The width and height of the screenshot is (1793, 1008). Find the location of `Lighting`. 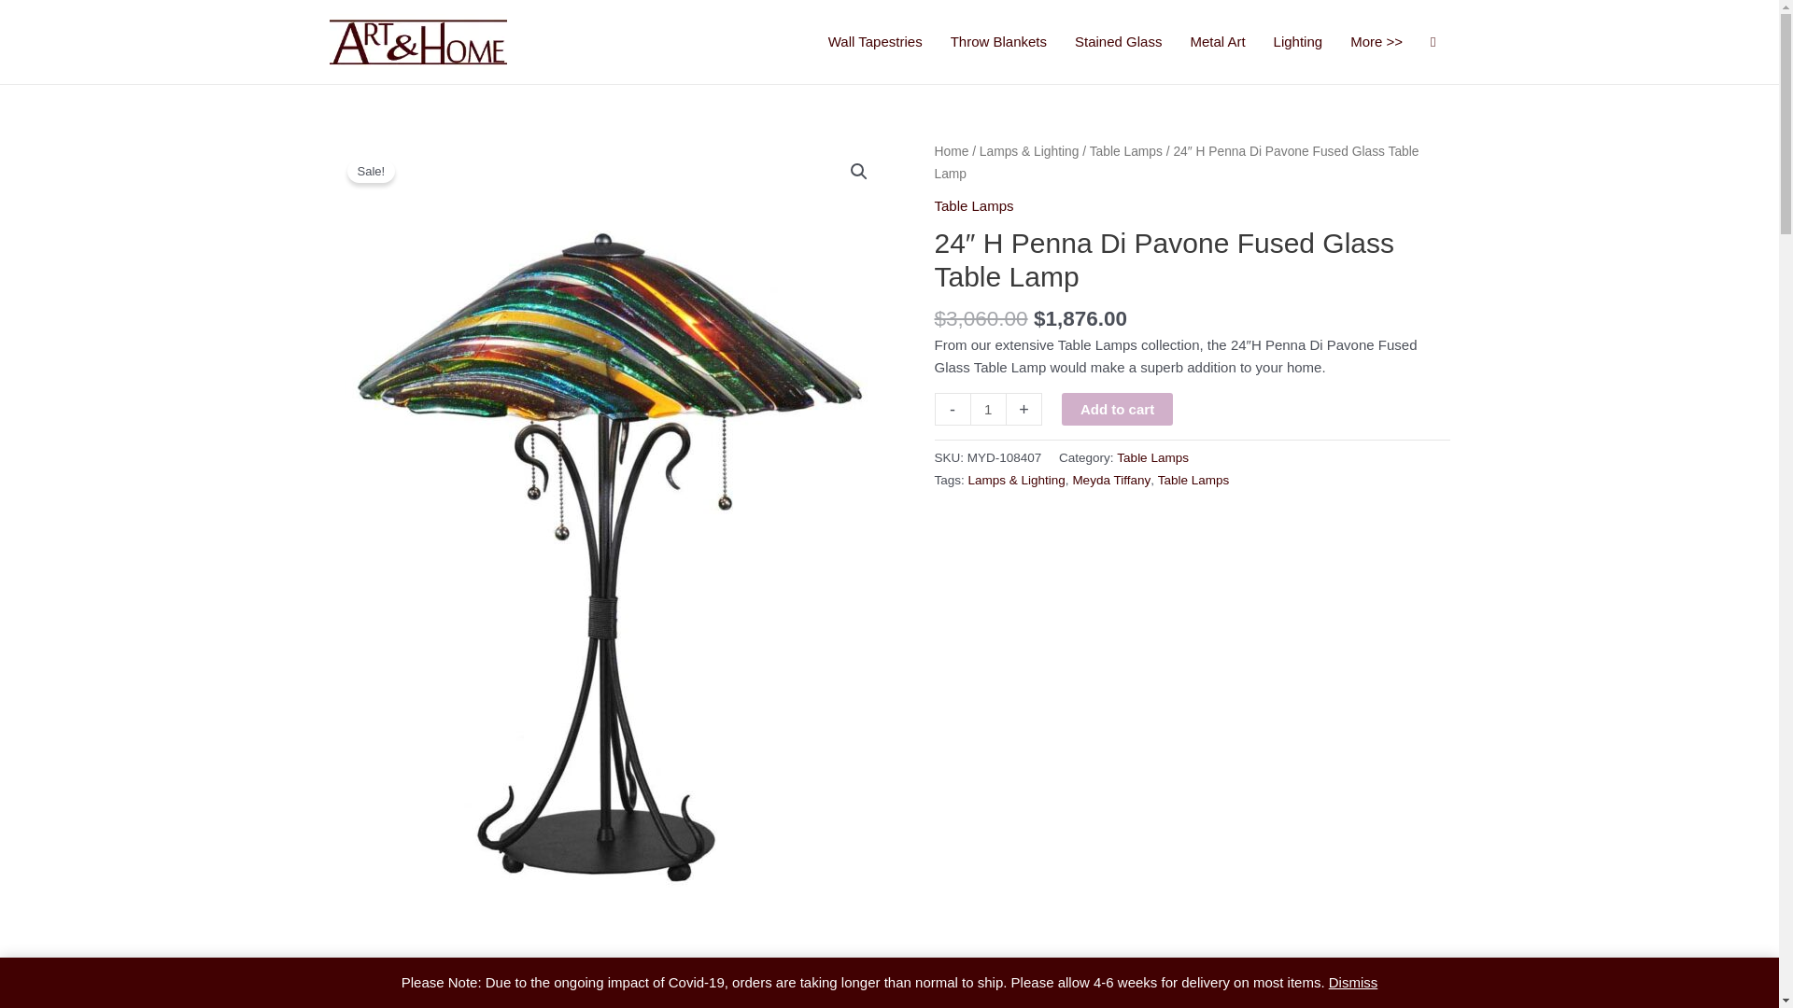

Lighting is located at coordinates (1298, 42).